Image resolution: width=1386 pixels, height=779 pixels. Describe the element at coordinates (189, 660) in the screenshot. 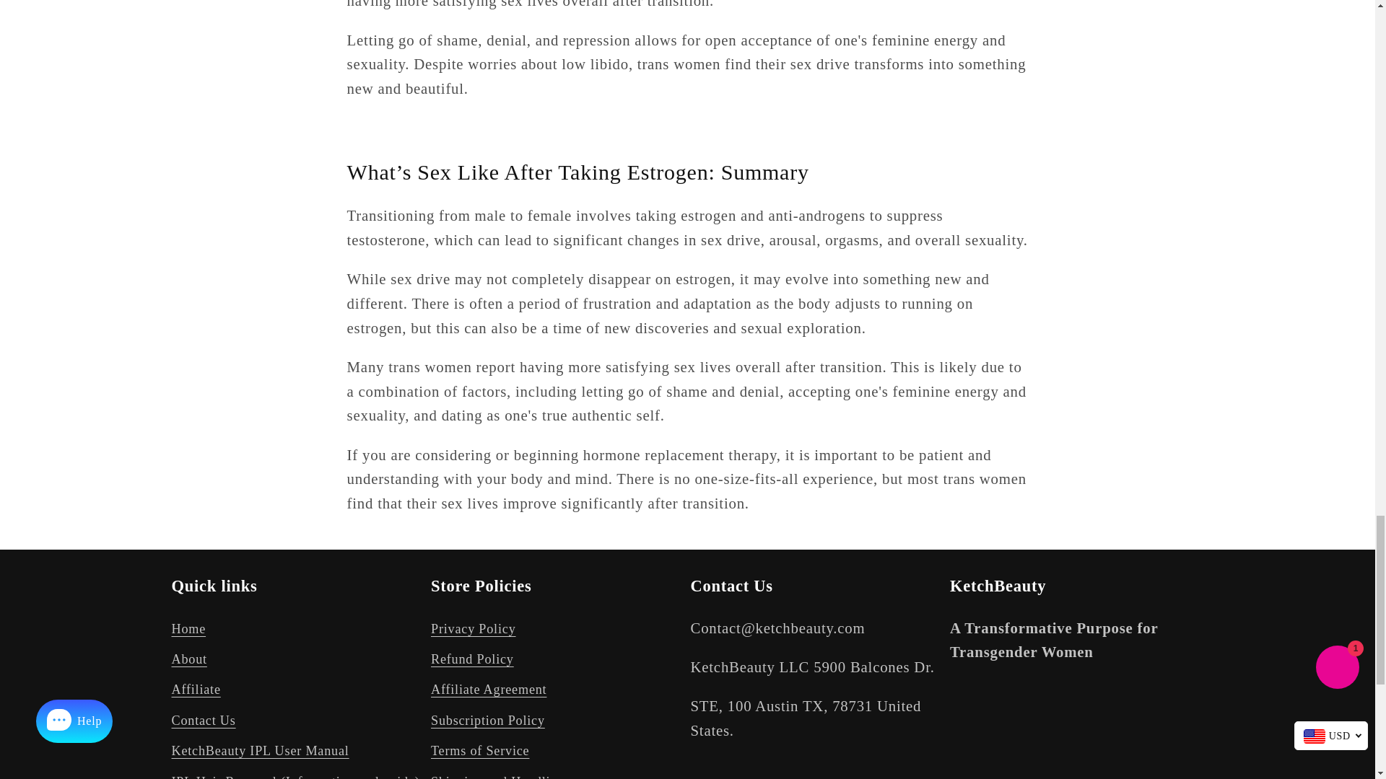

I see `About` at that location.